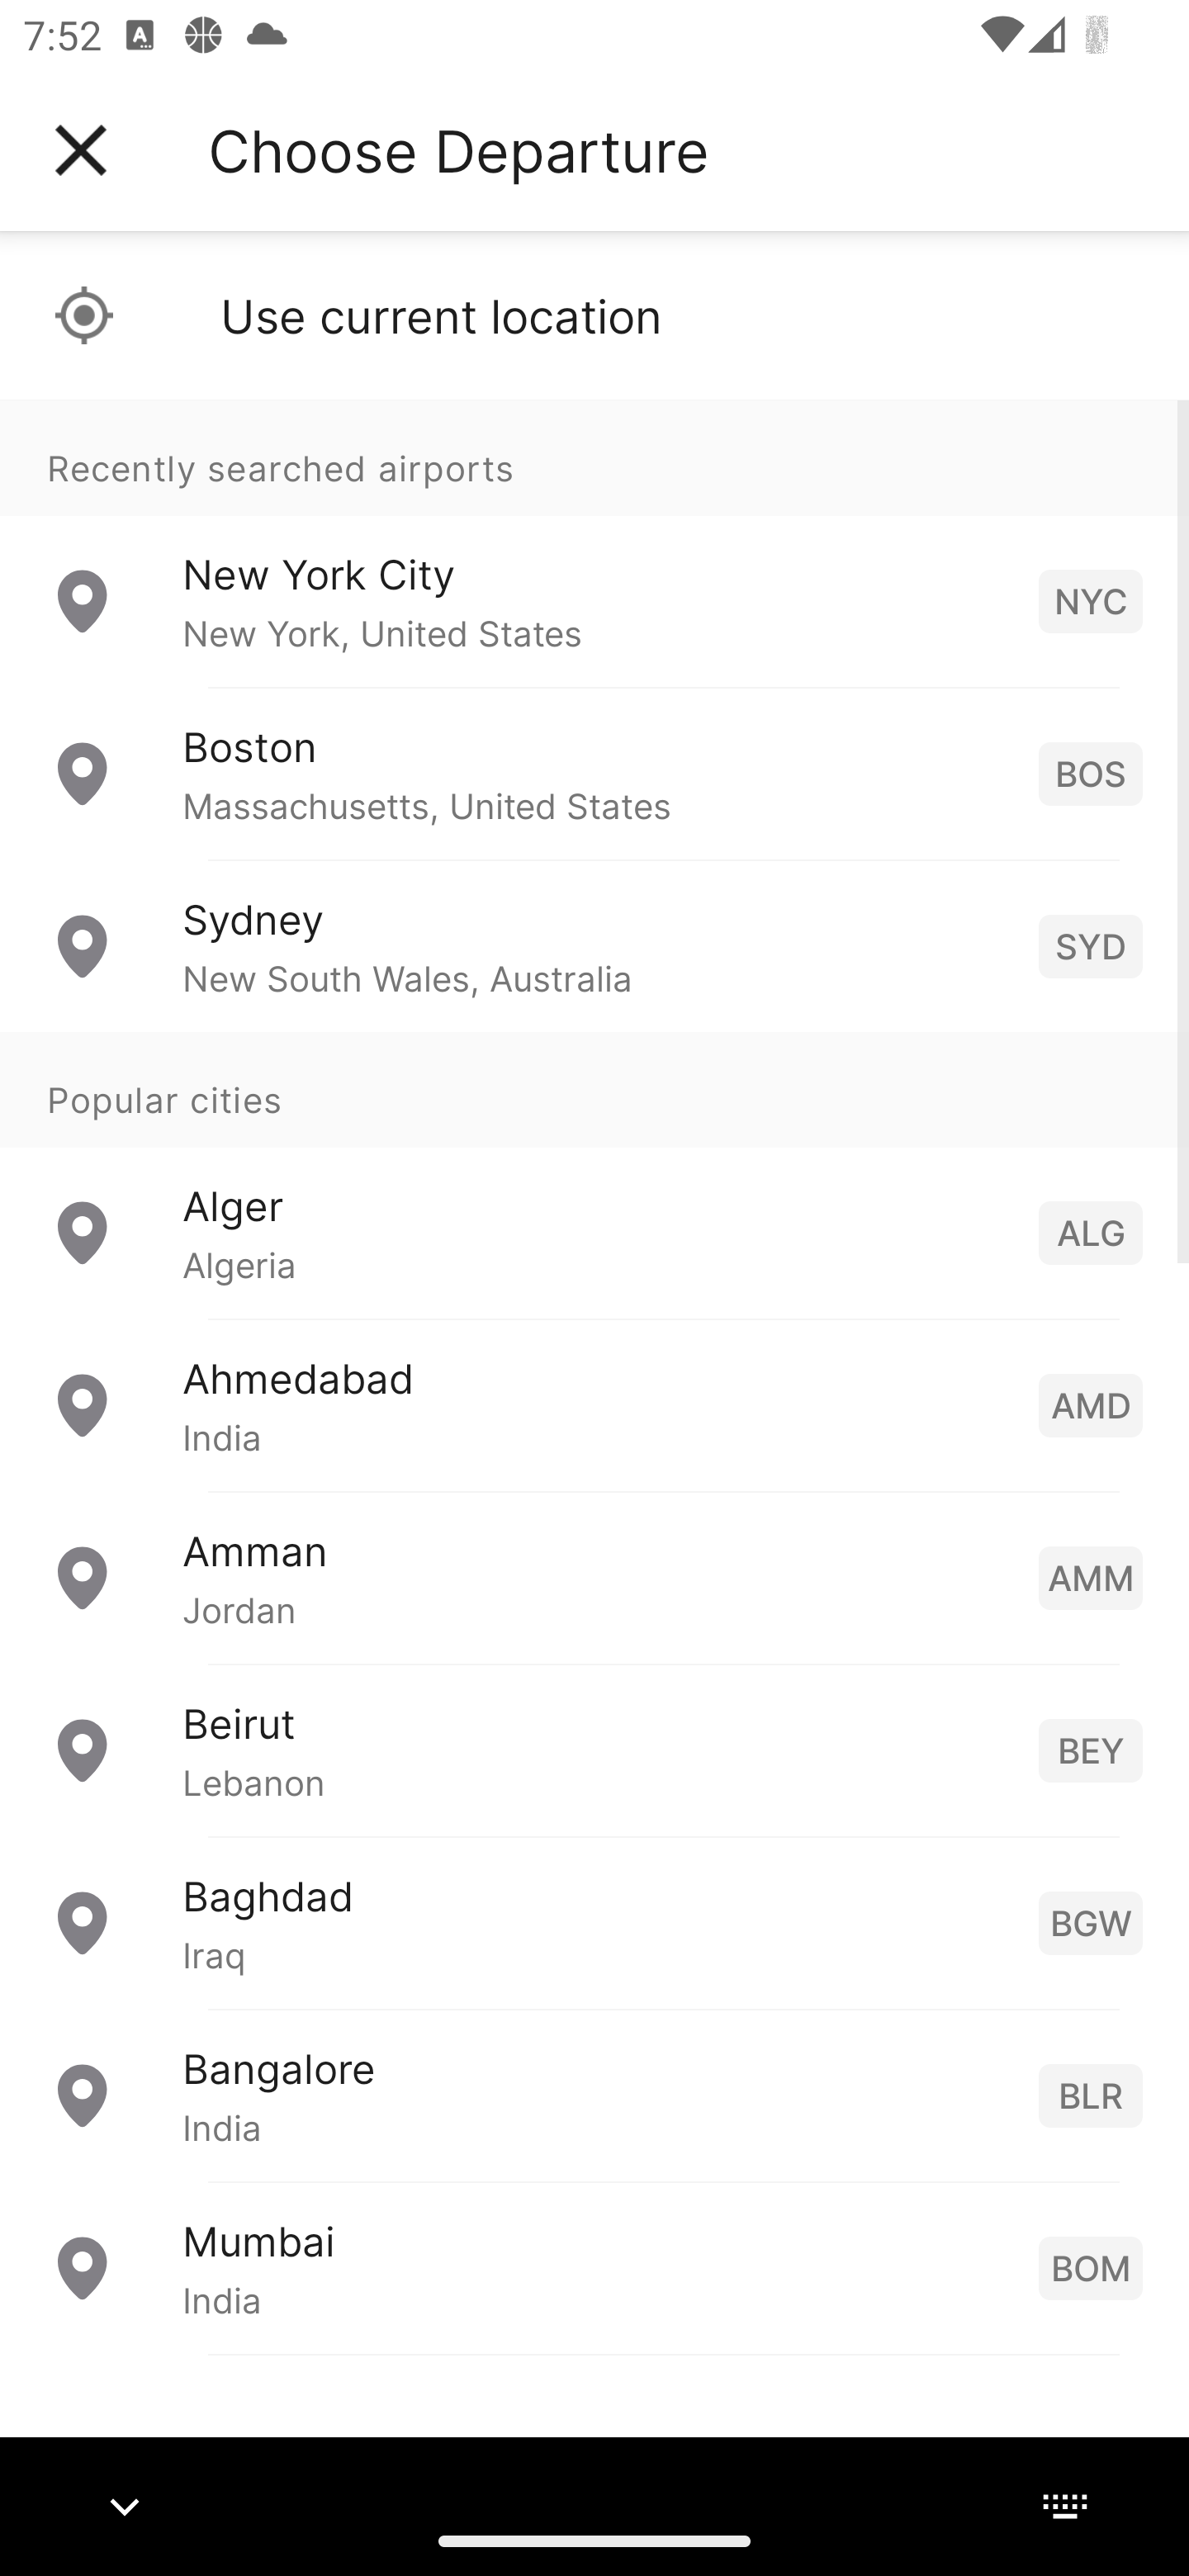 Image resolution: width=1189 pixels, height=2576 pixels. What do you see at coordinates (594, 2095) in the screenshot?
I see `Bangalore India BLR` at bounding box center [594, 2095].